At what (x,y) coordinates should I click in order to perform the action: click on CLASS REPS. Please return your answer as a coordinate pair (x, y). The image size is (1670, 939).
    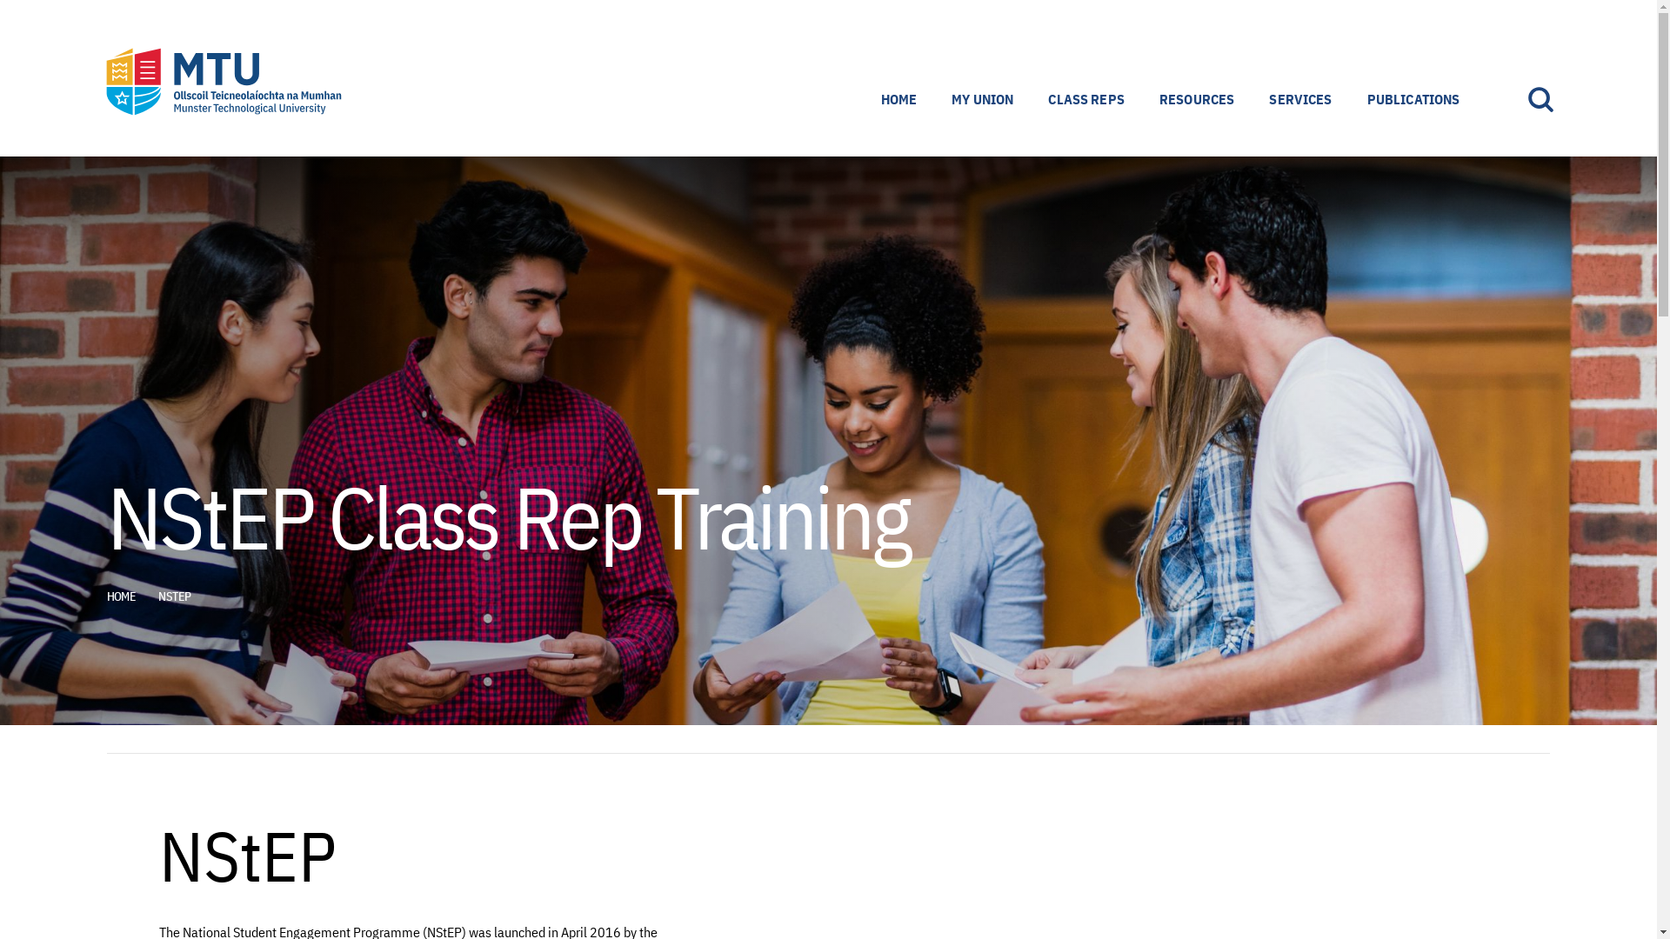
    Looking at the image, I should click on (1085, 99).